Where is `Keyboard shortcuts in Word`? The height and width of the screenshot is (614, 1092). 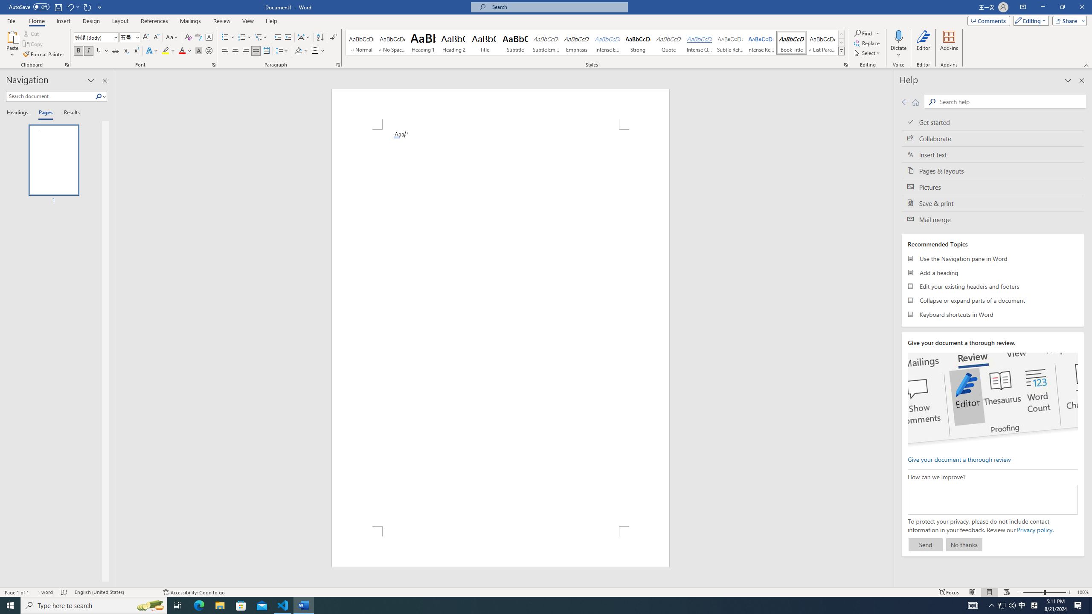 Keyboard shortcuts in Word is located at coordinates (993, 314).